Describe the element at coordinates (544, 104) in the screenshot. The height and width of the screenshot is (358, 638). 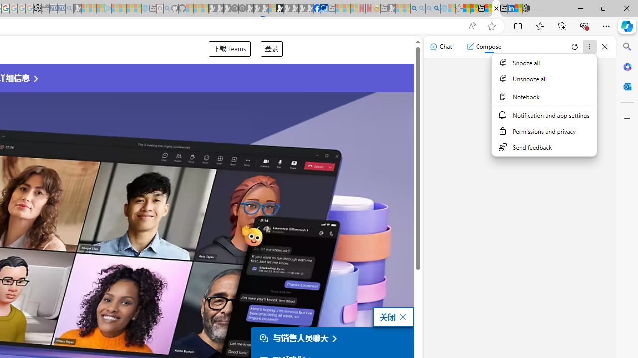
I see `Context` at that location.